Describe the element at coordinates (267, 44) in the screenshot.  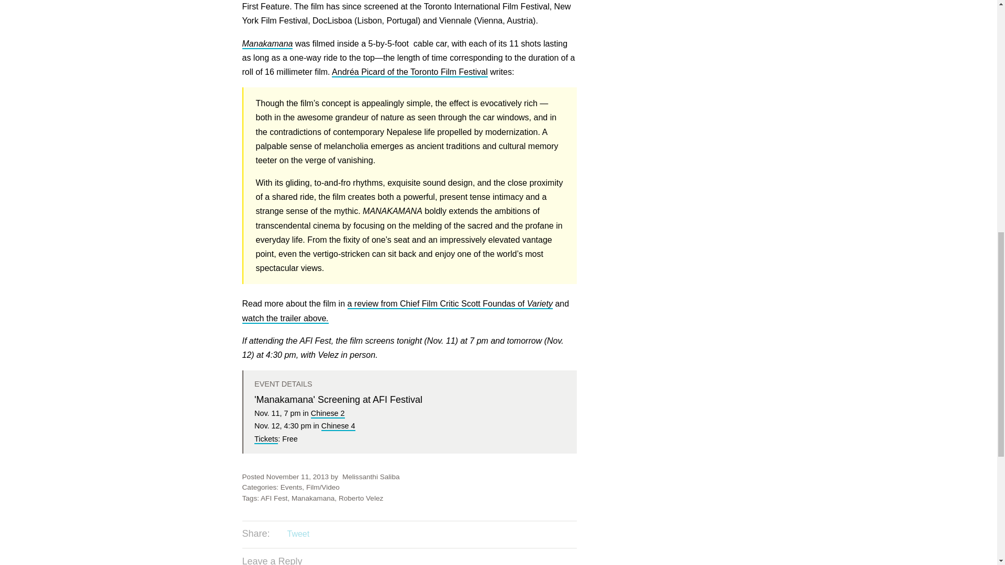
I see `Manakamana` at that location.